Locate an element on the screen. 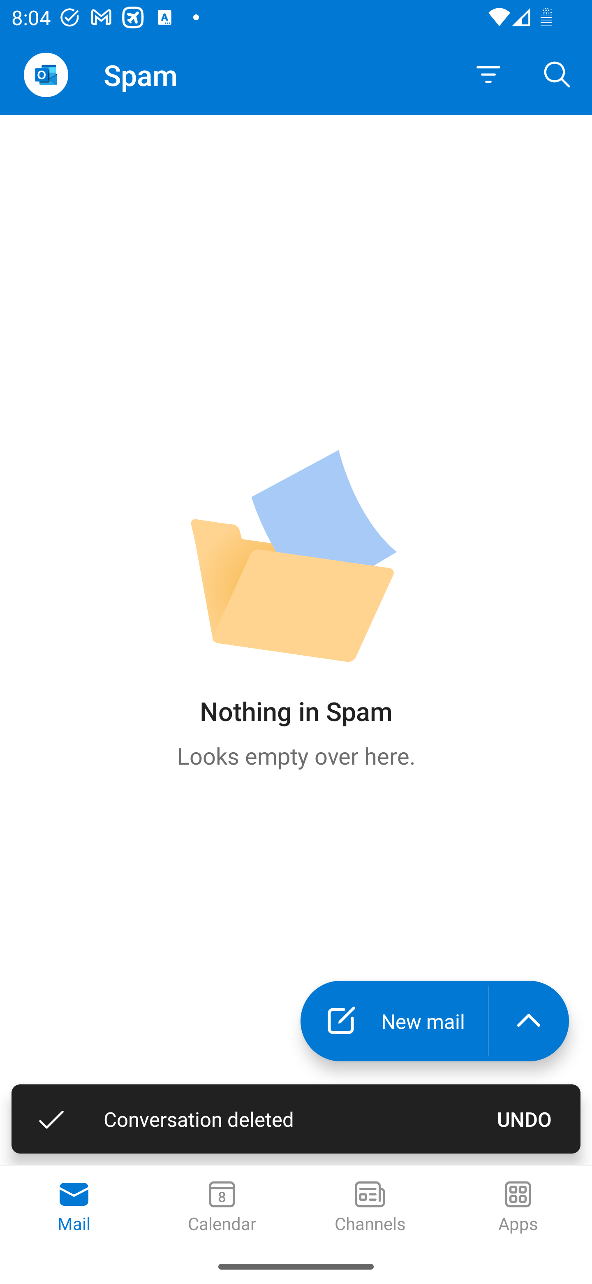  Search, ,  is located at coordinates (557, 74).